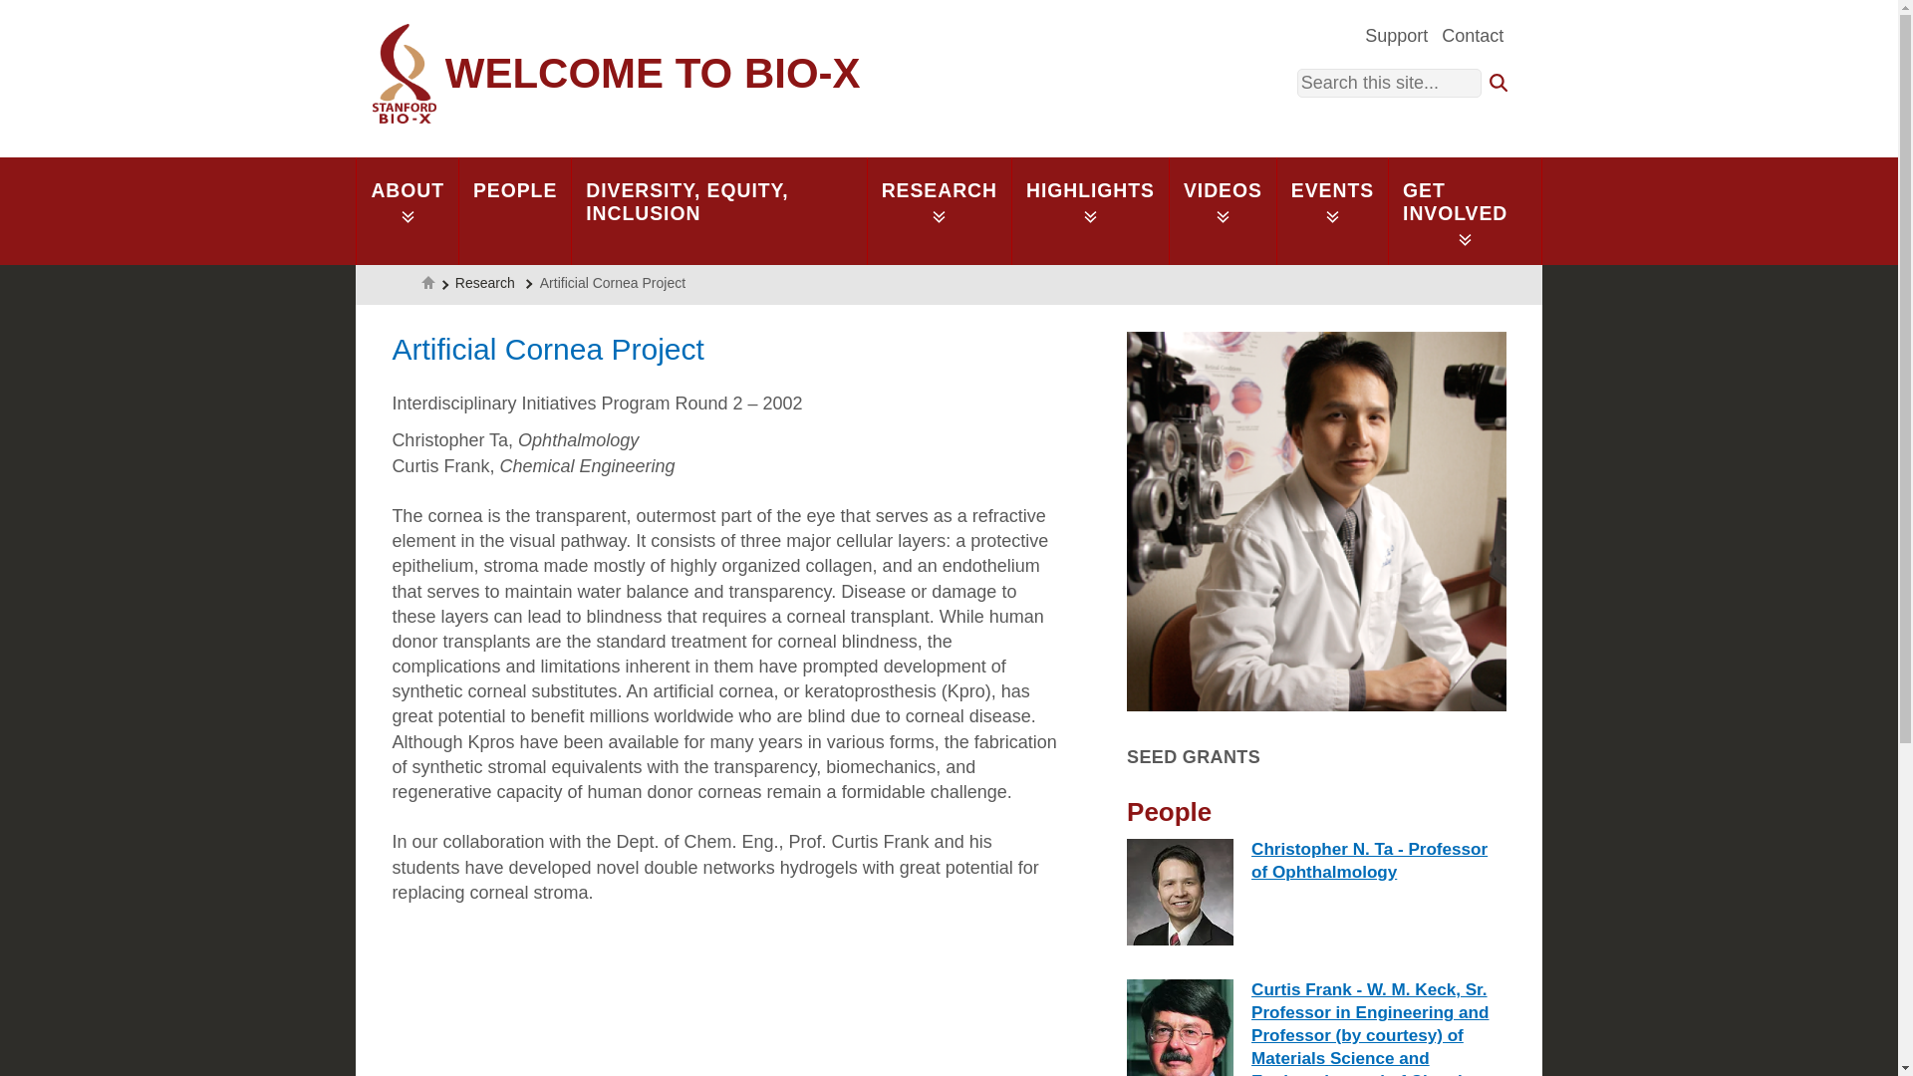 The width and height of the screenshot is (1913, 1076). What do you see at coordinates (1397, 34) in the screenshot?
I see `Support` at bounding box center [1397, 34].